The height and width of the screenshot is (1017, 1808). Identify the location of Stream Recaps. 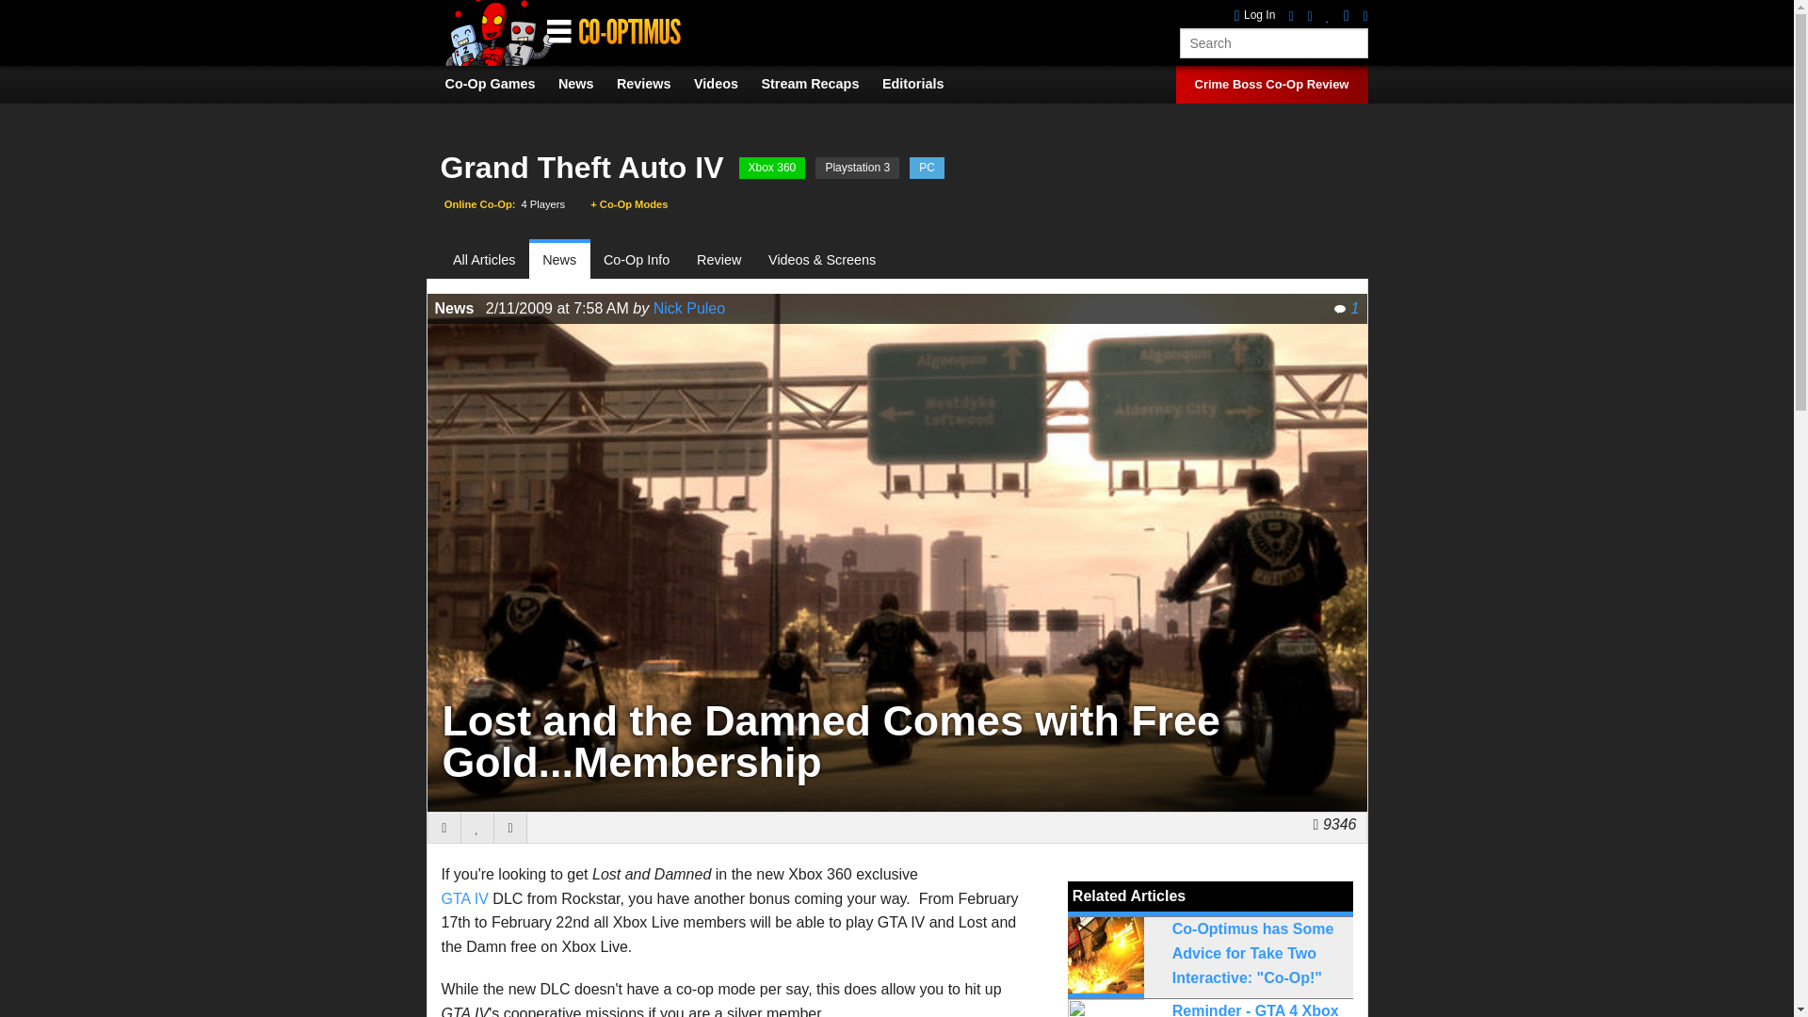
(819, 84).